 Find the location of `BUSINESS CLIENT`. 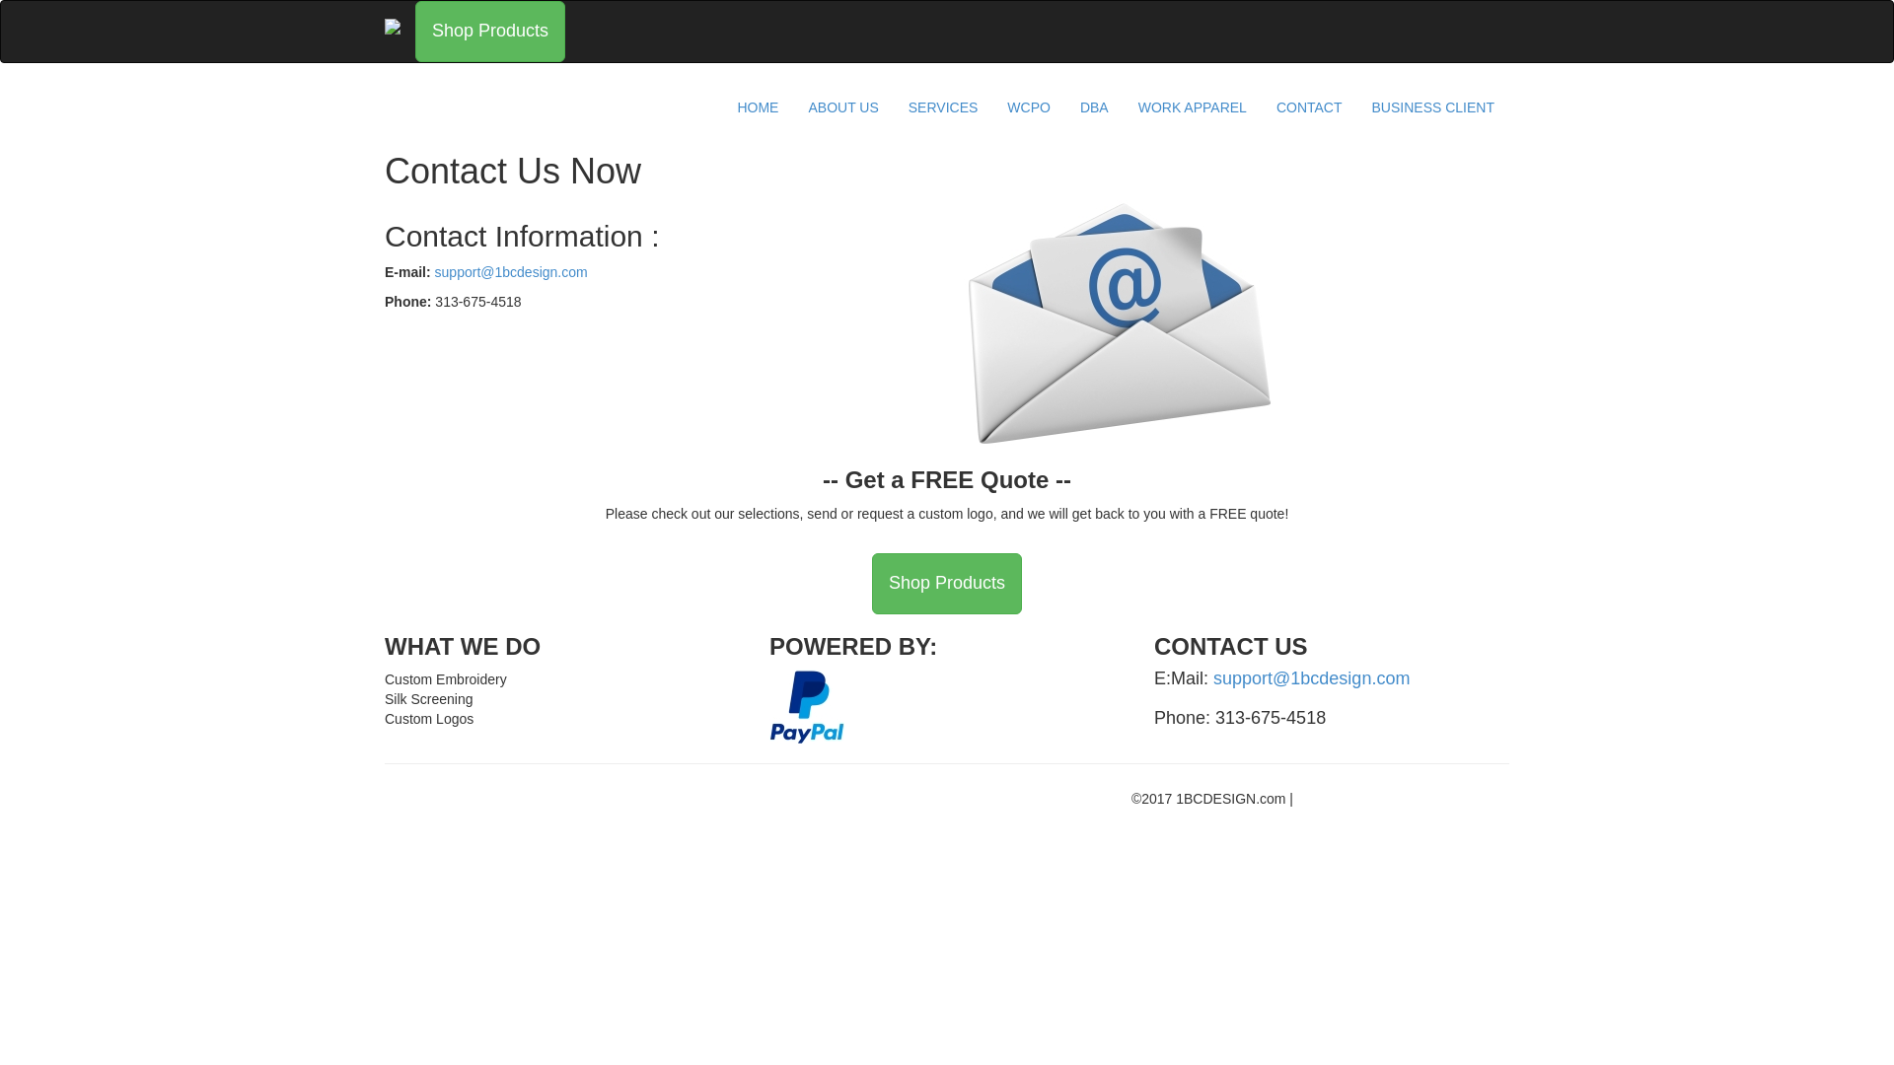

BUSINESS CLIENT is located at coordinates (1433, 107).